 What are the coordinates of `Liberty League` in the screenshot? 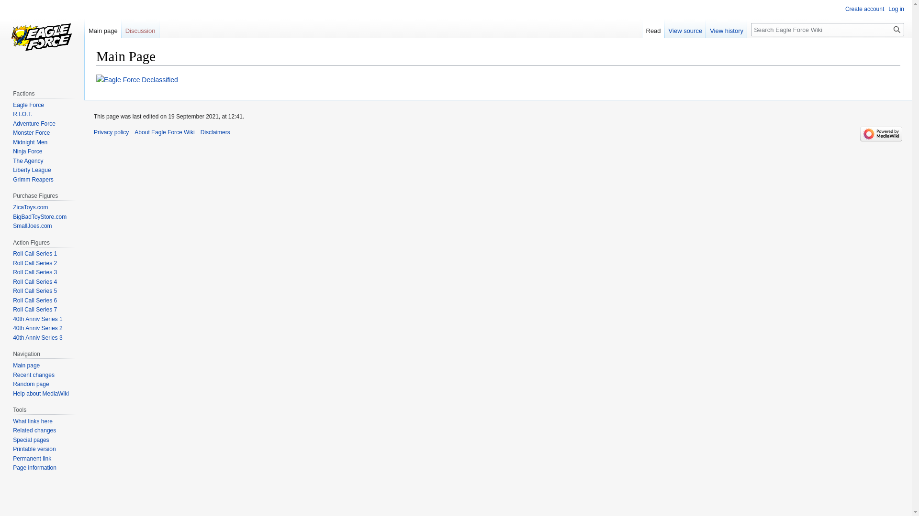 It's located at (32, 170).